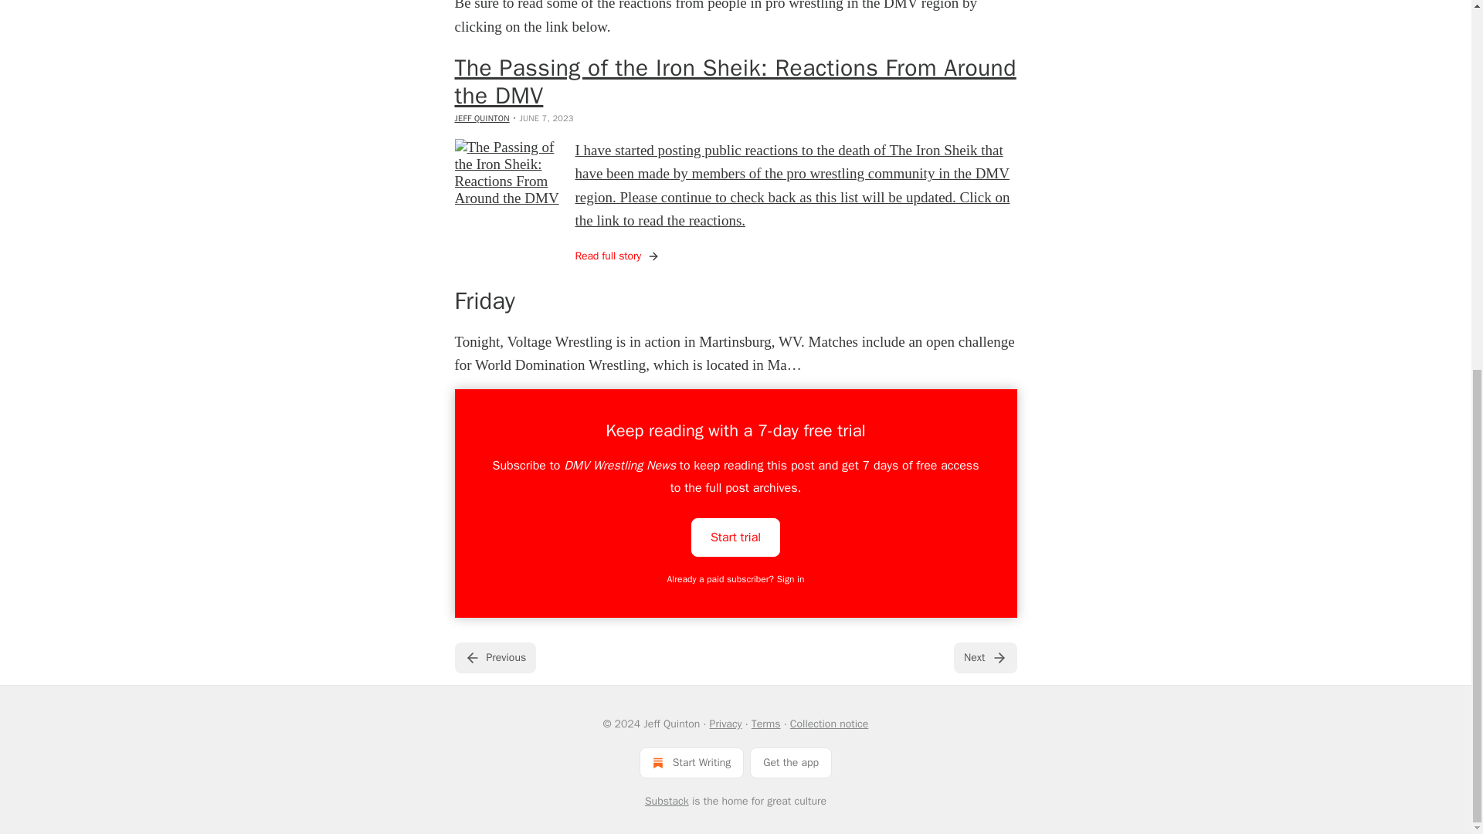 The height and width of the screenshot is (834, 1483). I want to click on Previous, so click(494, 657).